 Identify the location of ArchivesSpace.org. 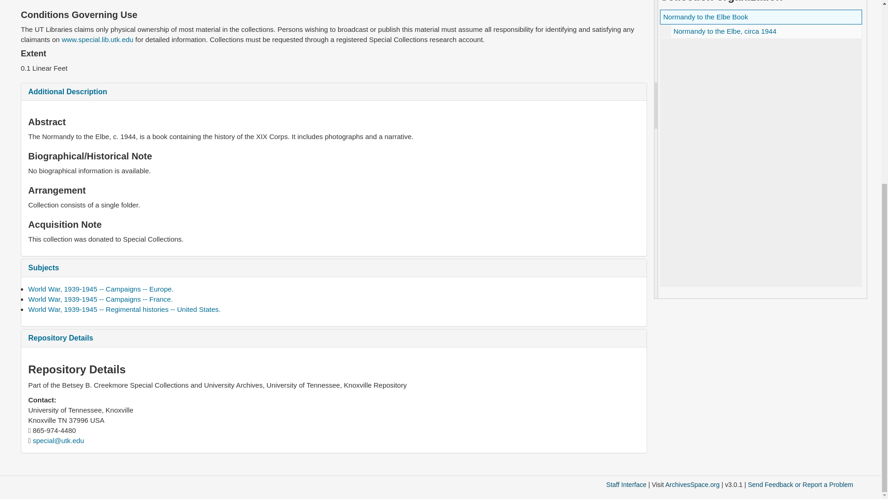
(692, 485).